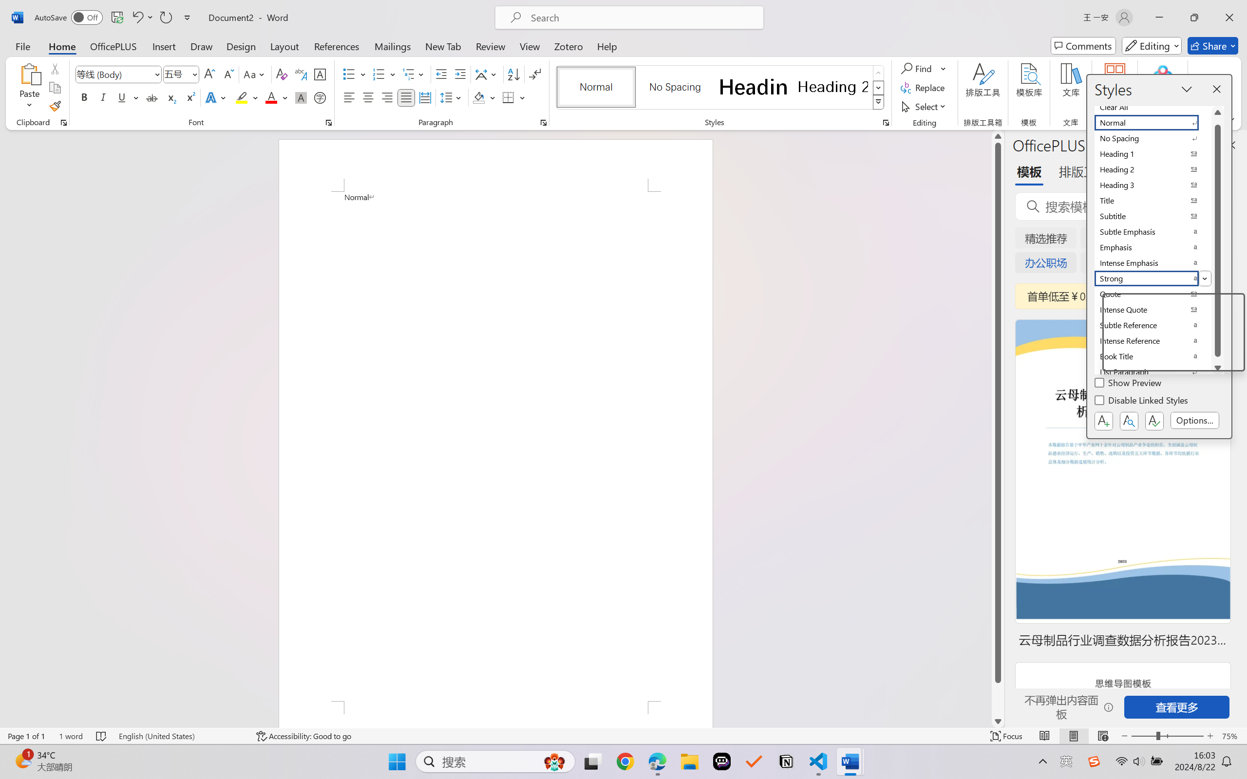 This screenshot has height=779, width=1247. What do you see at coordinates (1152, 46) in the screenshot?
I see `Mode` at bounding box center [1152, 46].